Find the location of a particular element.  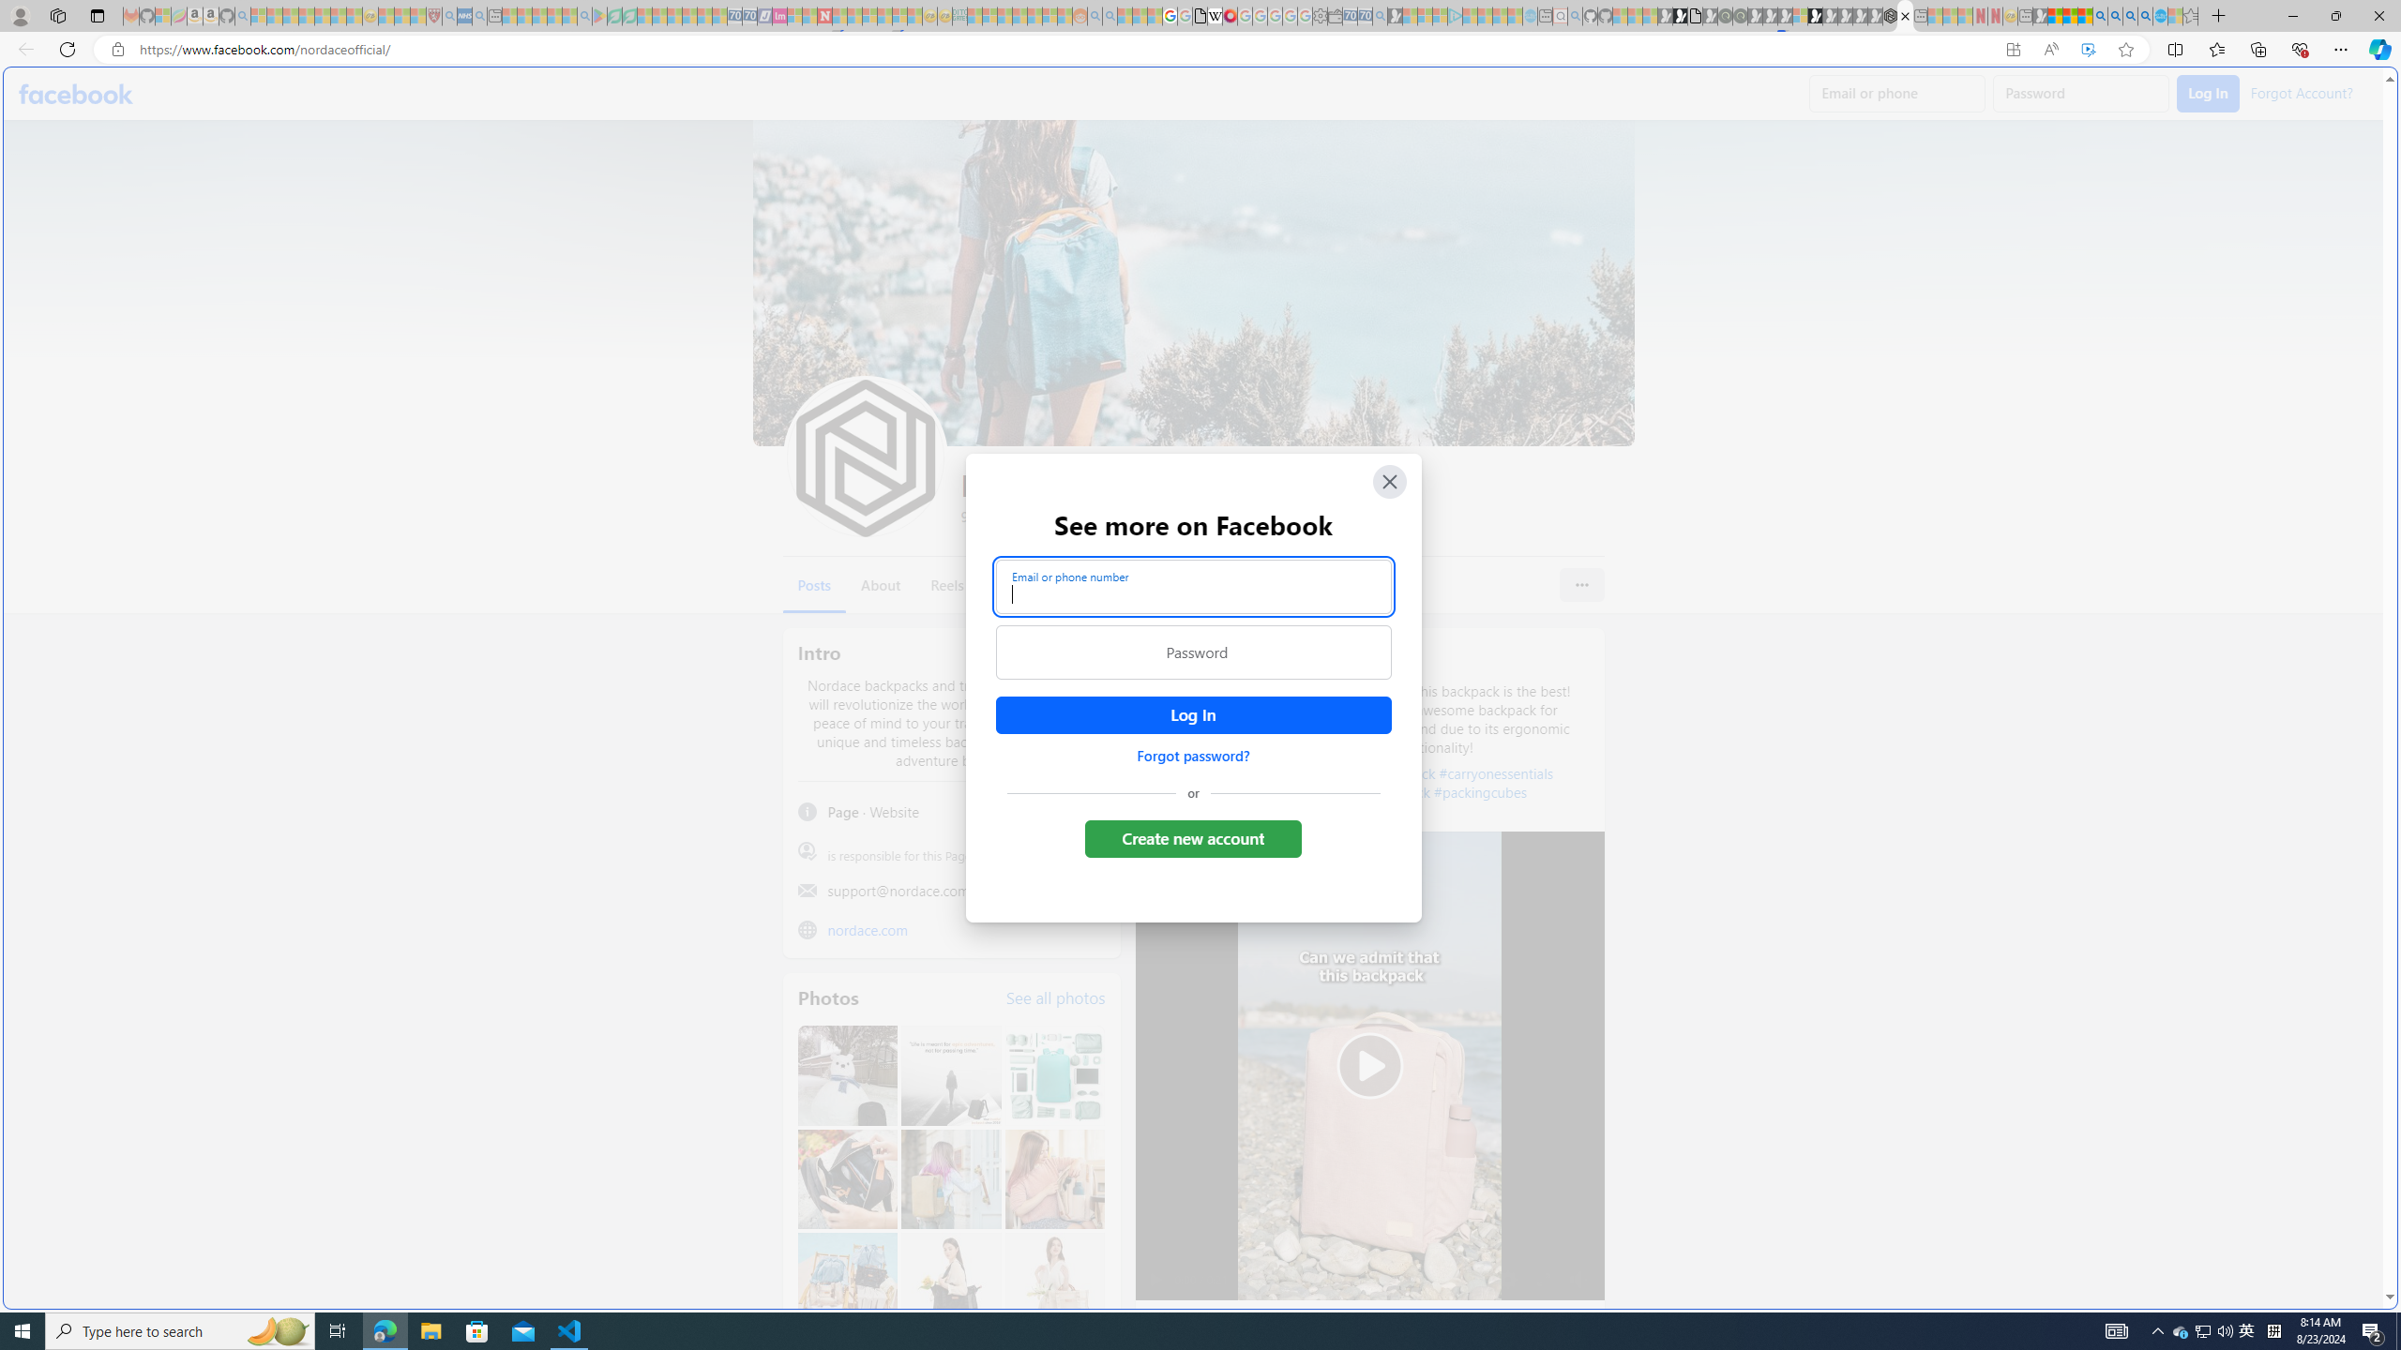

Password is located at coordinates (1193, 652).